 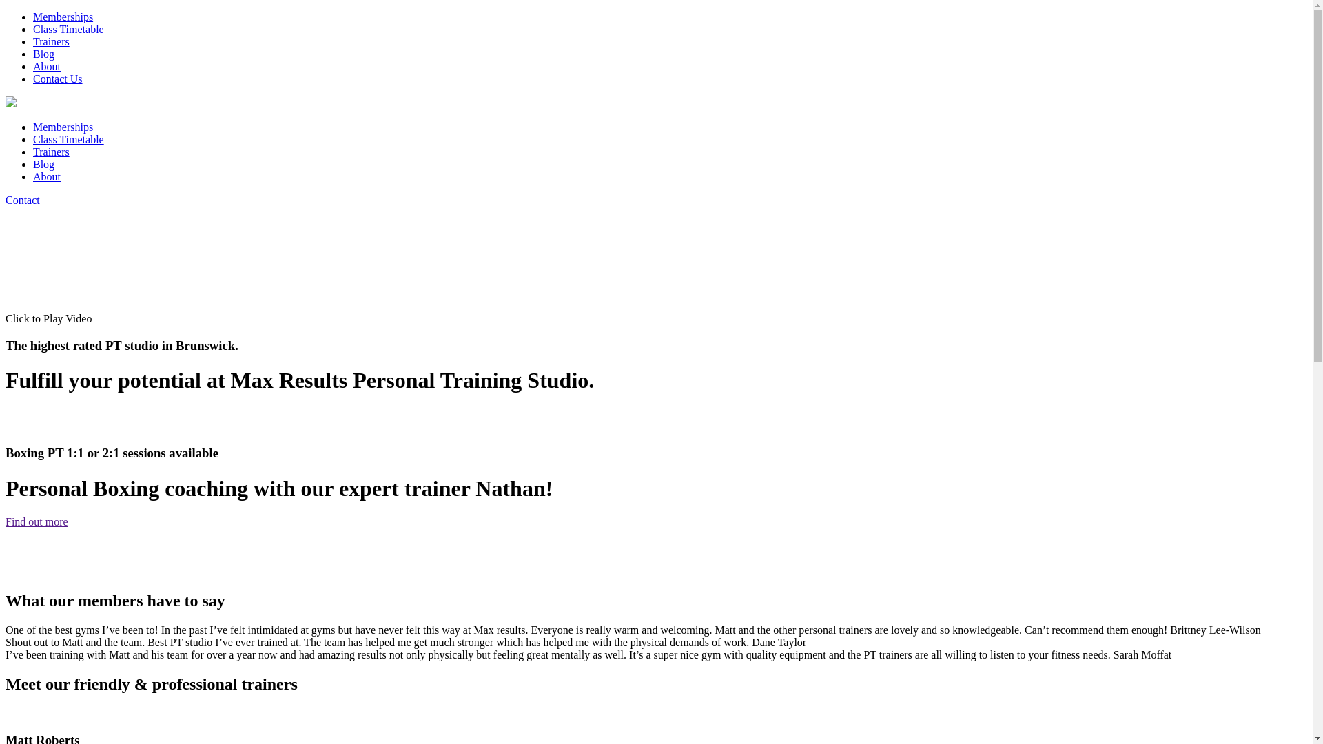 I want to click on Blog, so click(x=44, y=54).